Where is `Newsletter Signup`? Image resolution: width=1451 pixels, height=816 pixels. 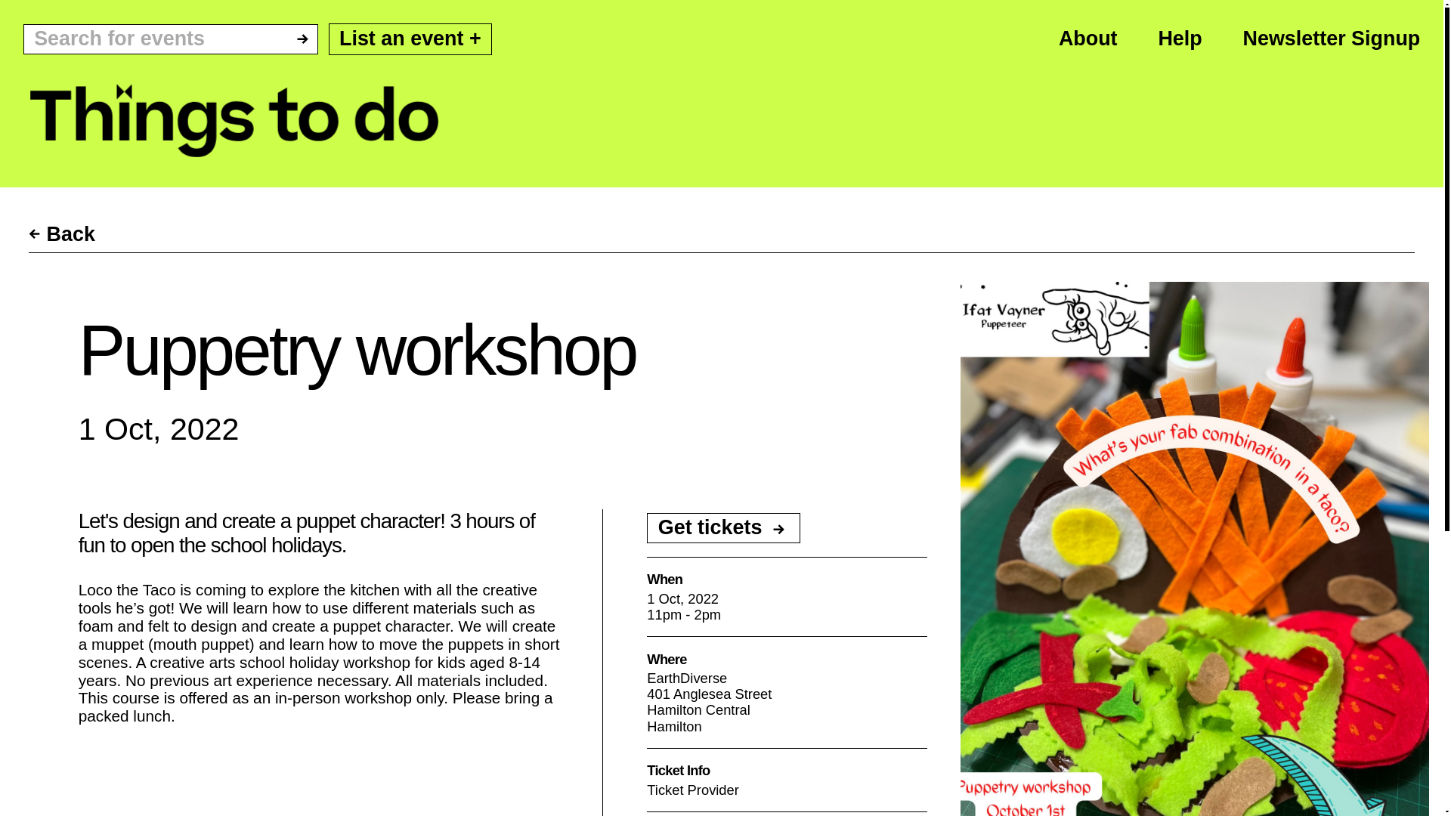 Newsletter Signup is located at coordinates (1332, 38).